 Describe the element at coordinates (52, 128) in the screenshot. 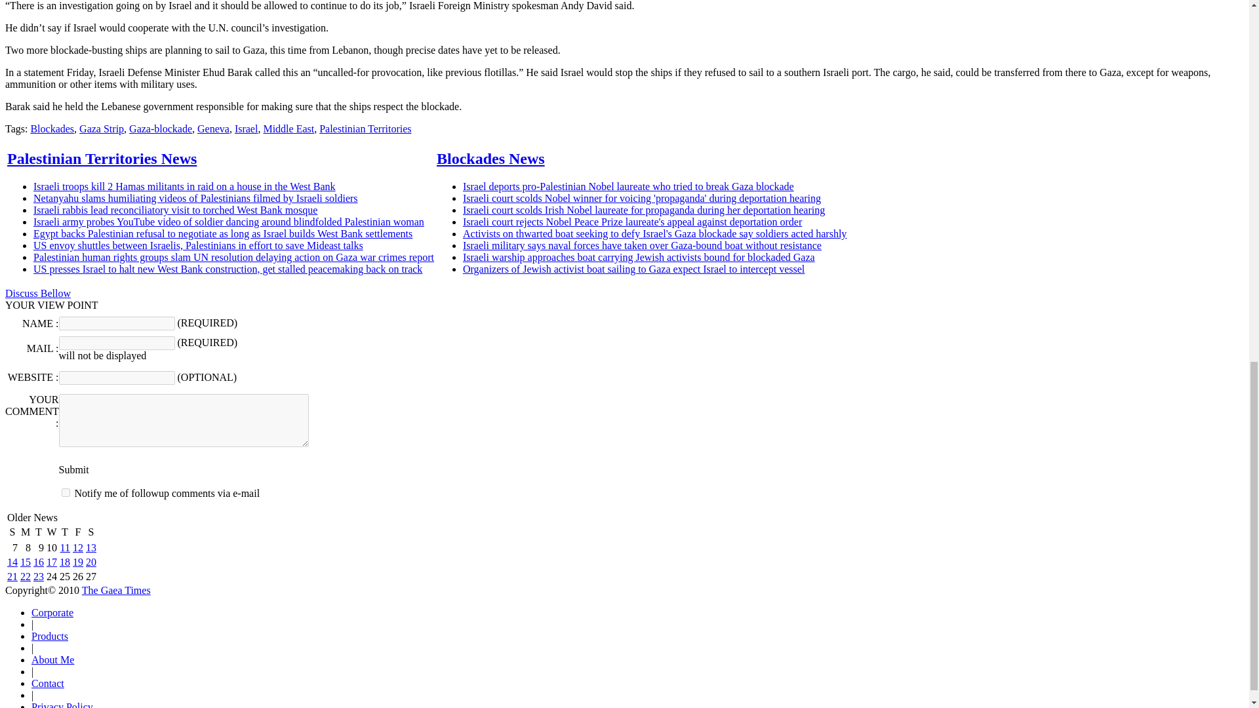

I see `Blockades` at that location.